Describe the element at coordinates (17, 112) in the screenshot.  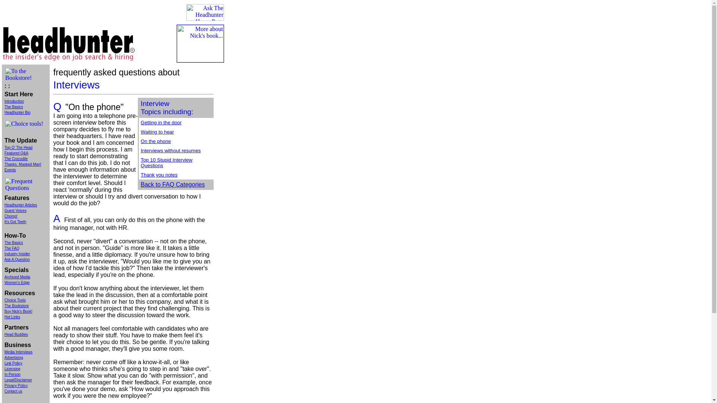
I see `Headhunter Bio` at that location.